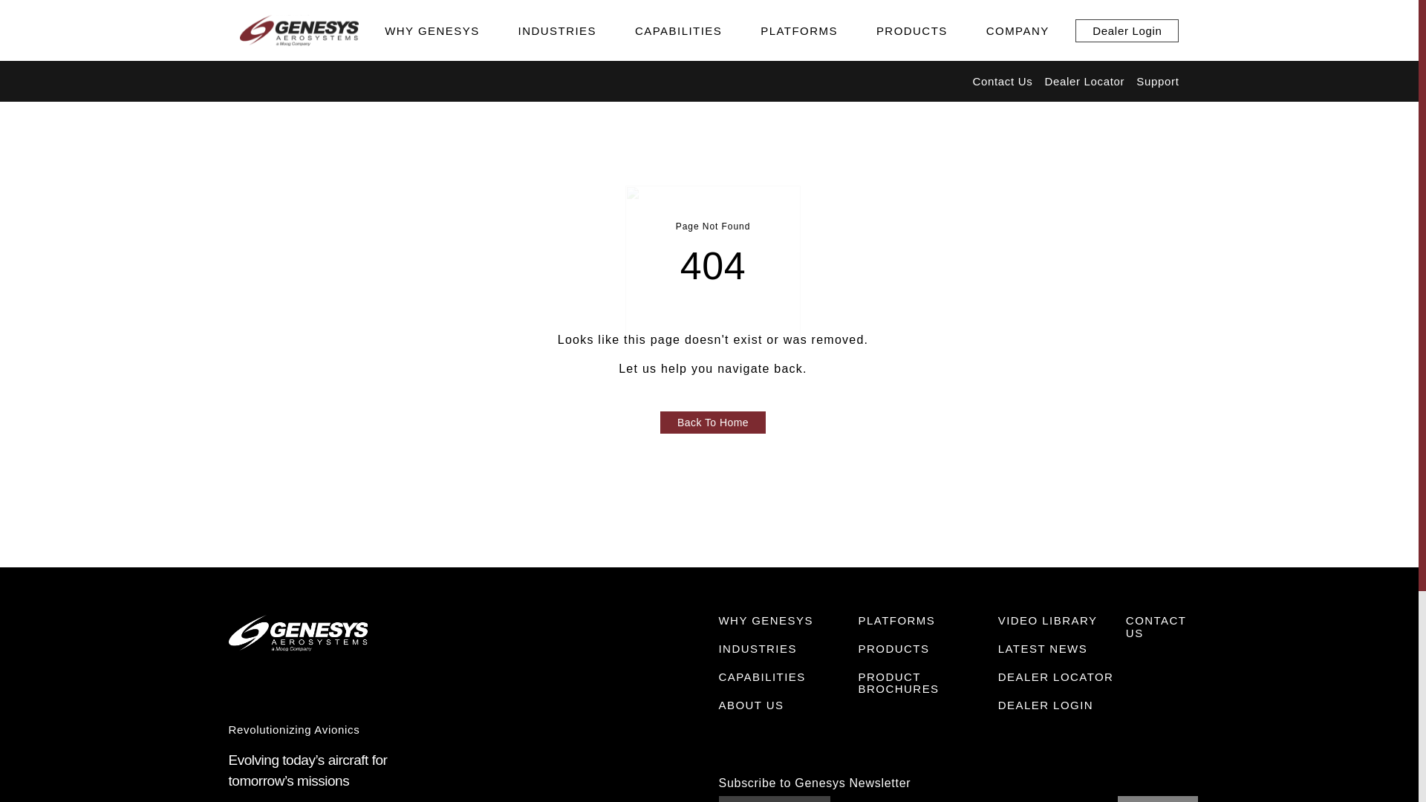 This screenshot has width=1426, height=802. What do you see at coordinates (1157, 81) in the screenshot?
I see `Support` at bounding box center [1157, 81].